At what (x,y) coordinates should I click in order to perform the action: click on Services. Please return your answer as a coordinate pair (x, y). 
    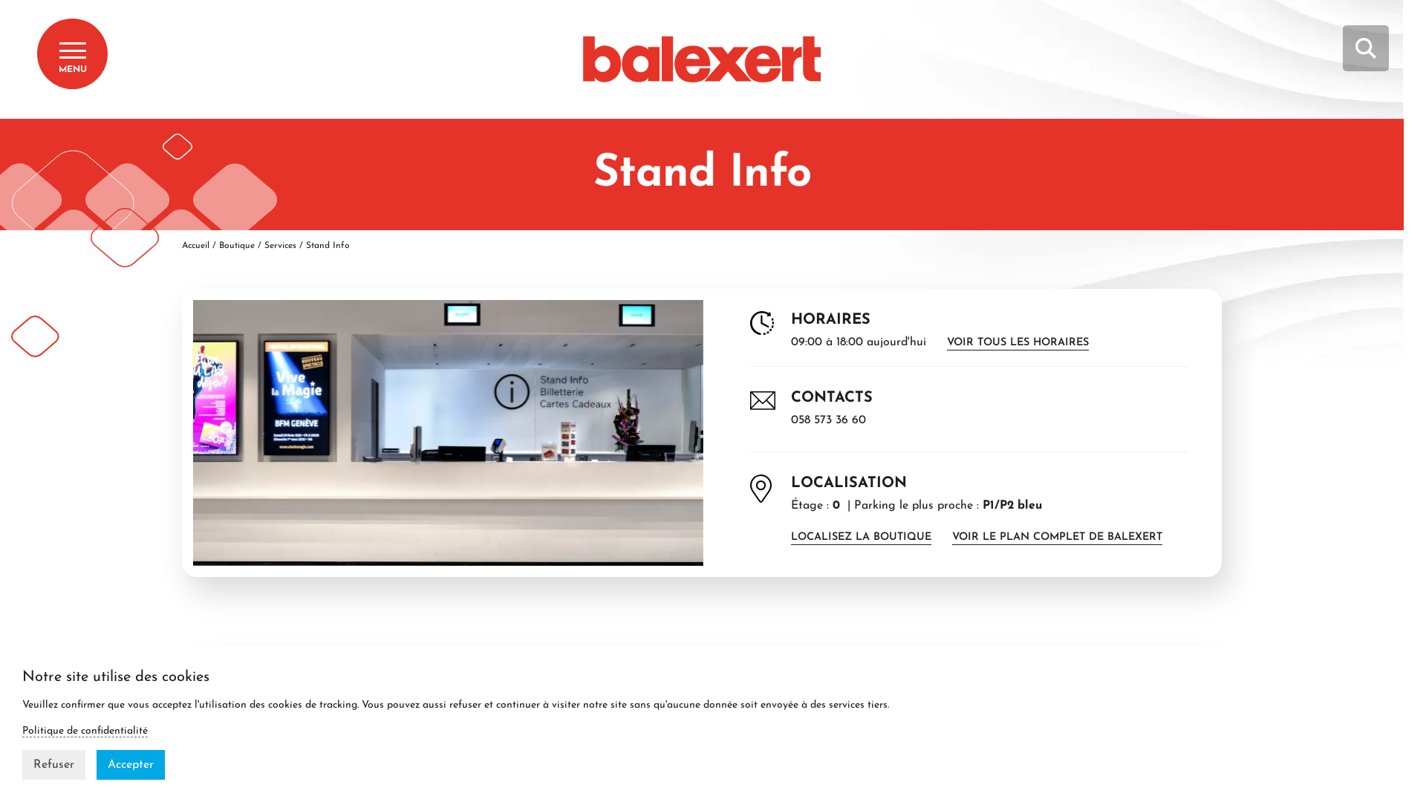
    Looking at the image, I should click on (281, 246).